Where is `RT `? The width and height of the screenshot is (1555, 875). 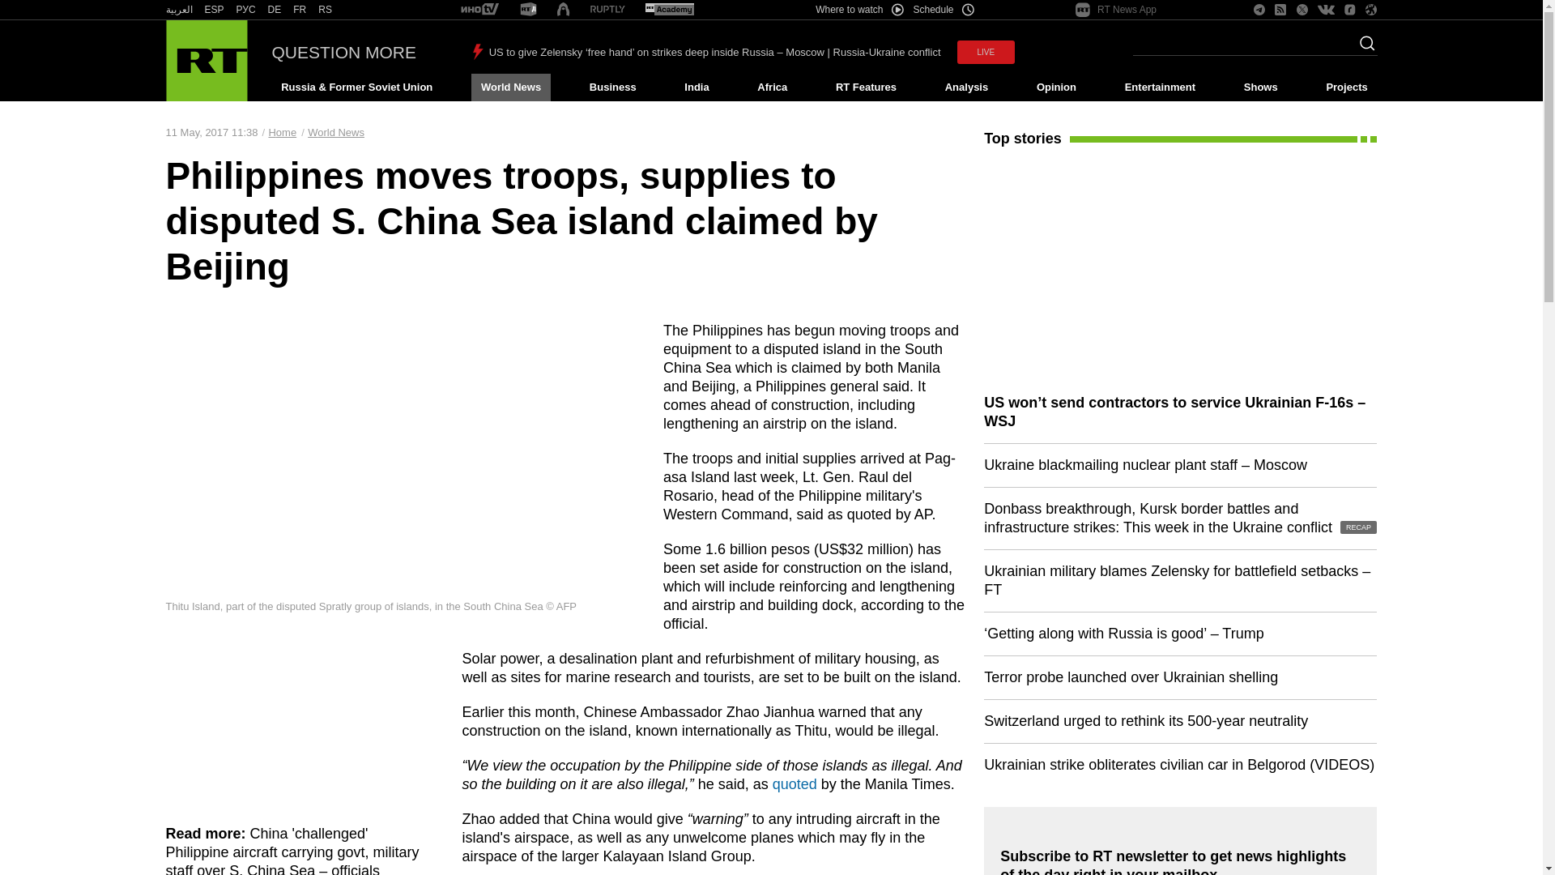
RT  is located at coordinates (528, 10).